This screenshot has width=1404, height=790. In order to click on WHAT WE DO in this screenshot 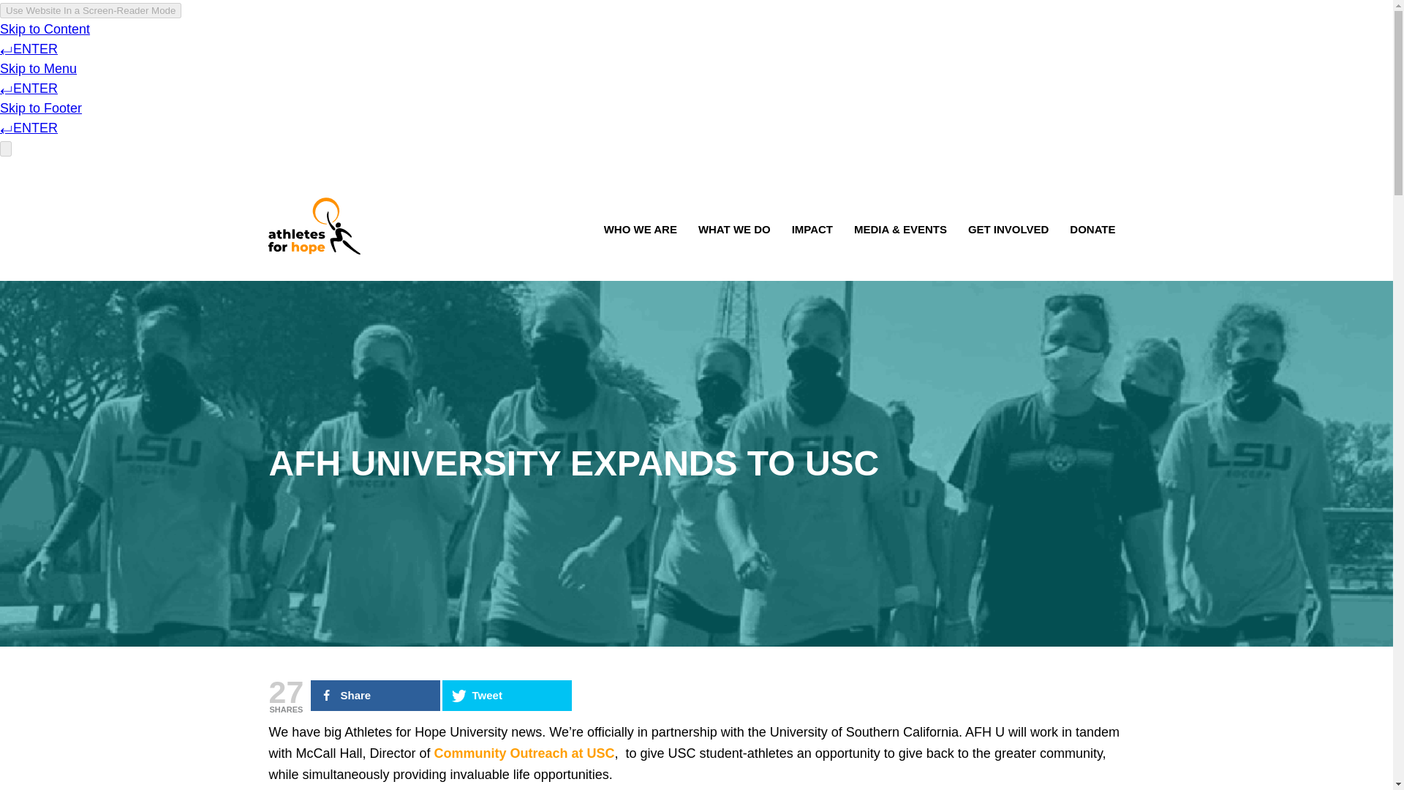, I will do `click(734, 231)`.